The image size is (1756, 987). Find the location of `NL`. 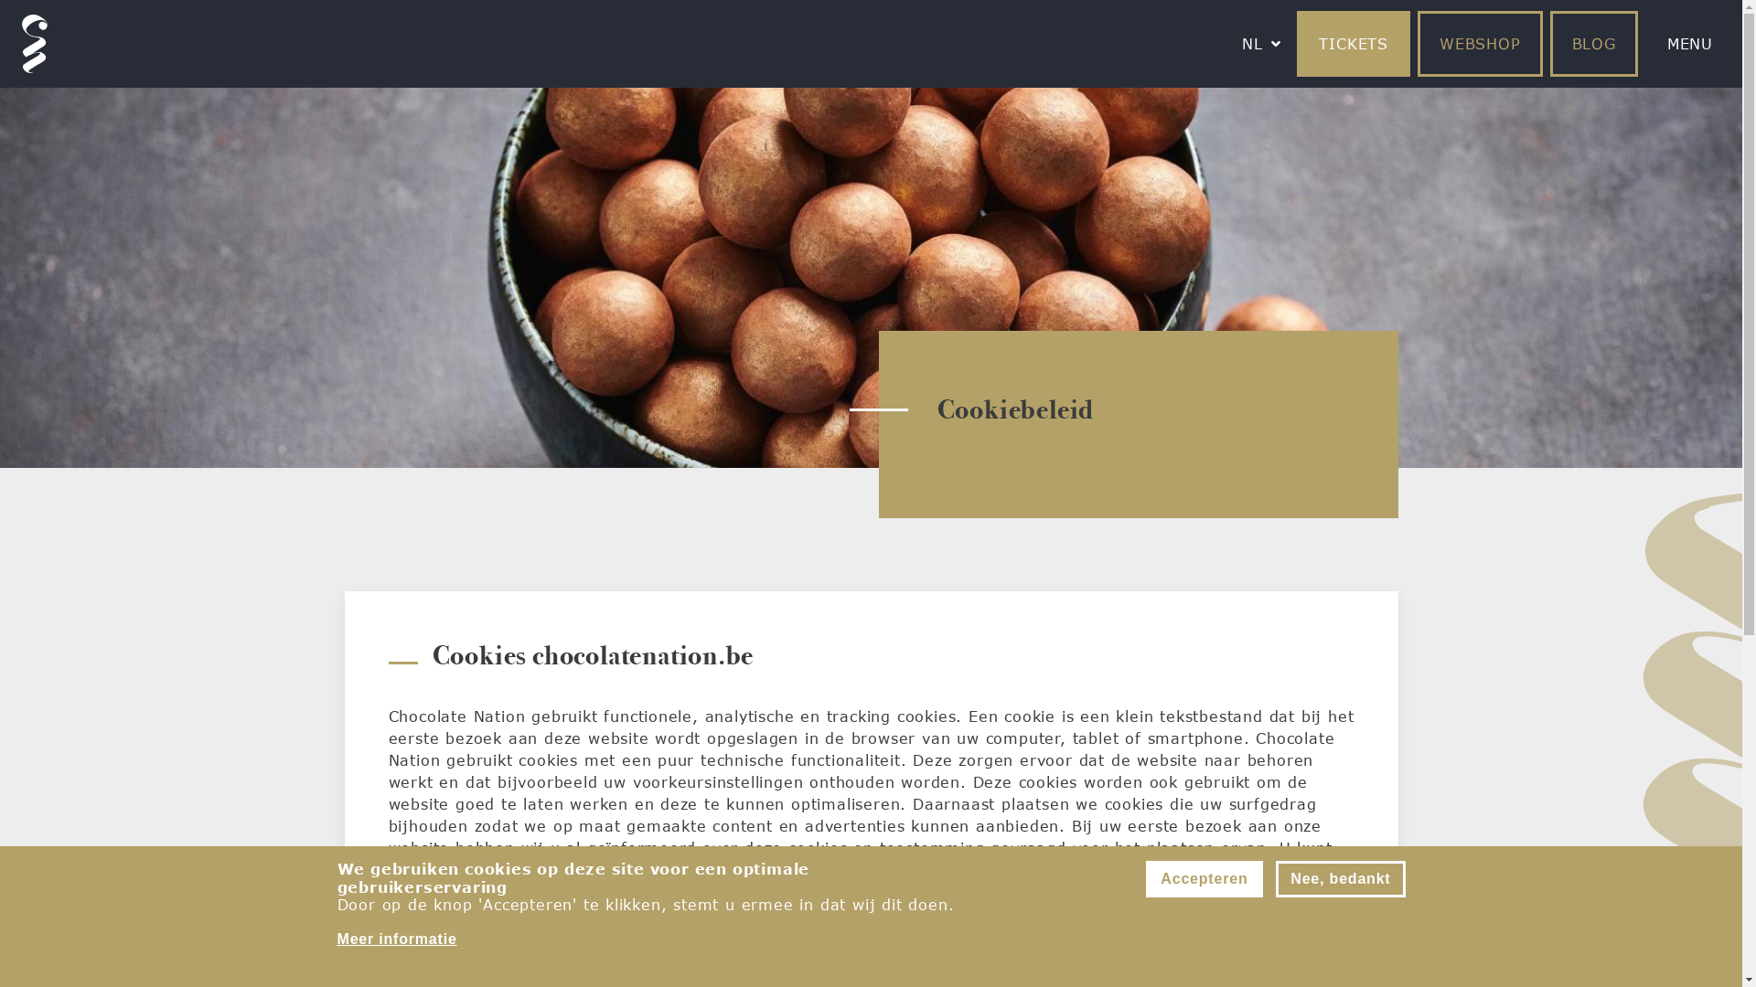

NL is located at coordinates (1253, 44).